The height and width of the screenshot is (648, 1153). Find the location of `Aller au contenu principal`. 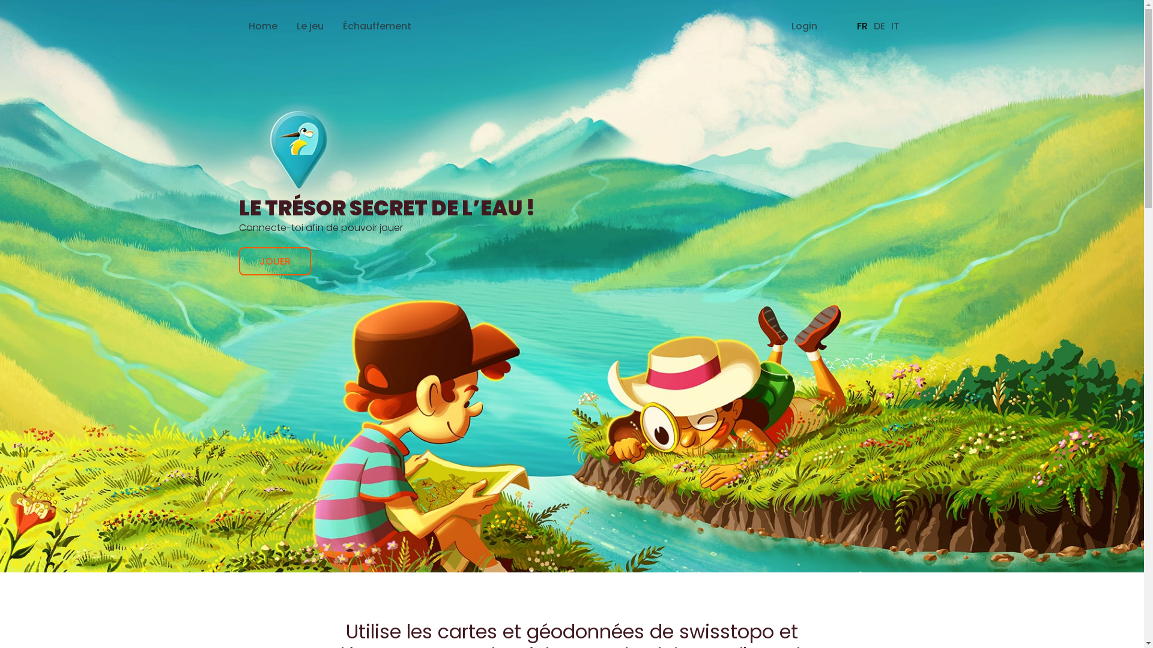

Aller au contenu principal is located at coordinates (0, 0).